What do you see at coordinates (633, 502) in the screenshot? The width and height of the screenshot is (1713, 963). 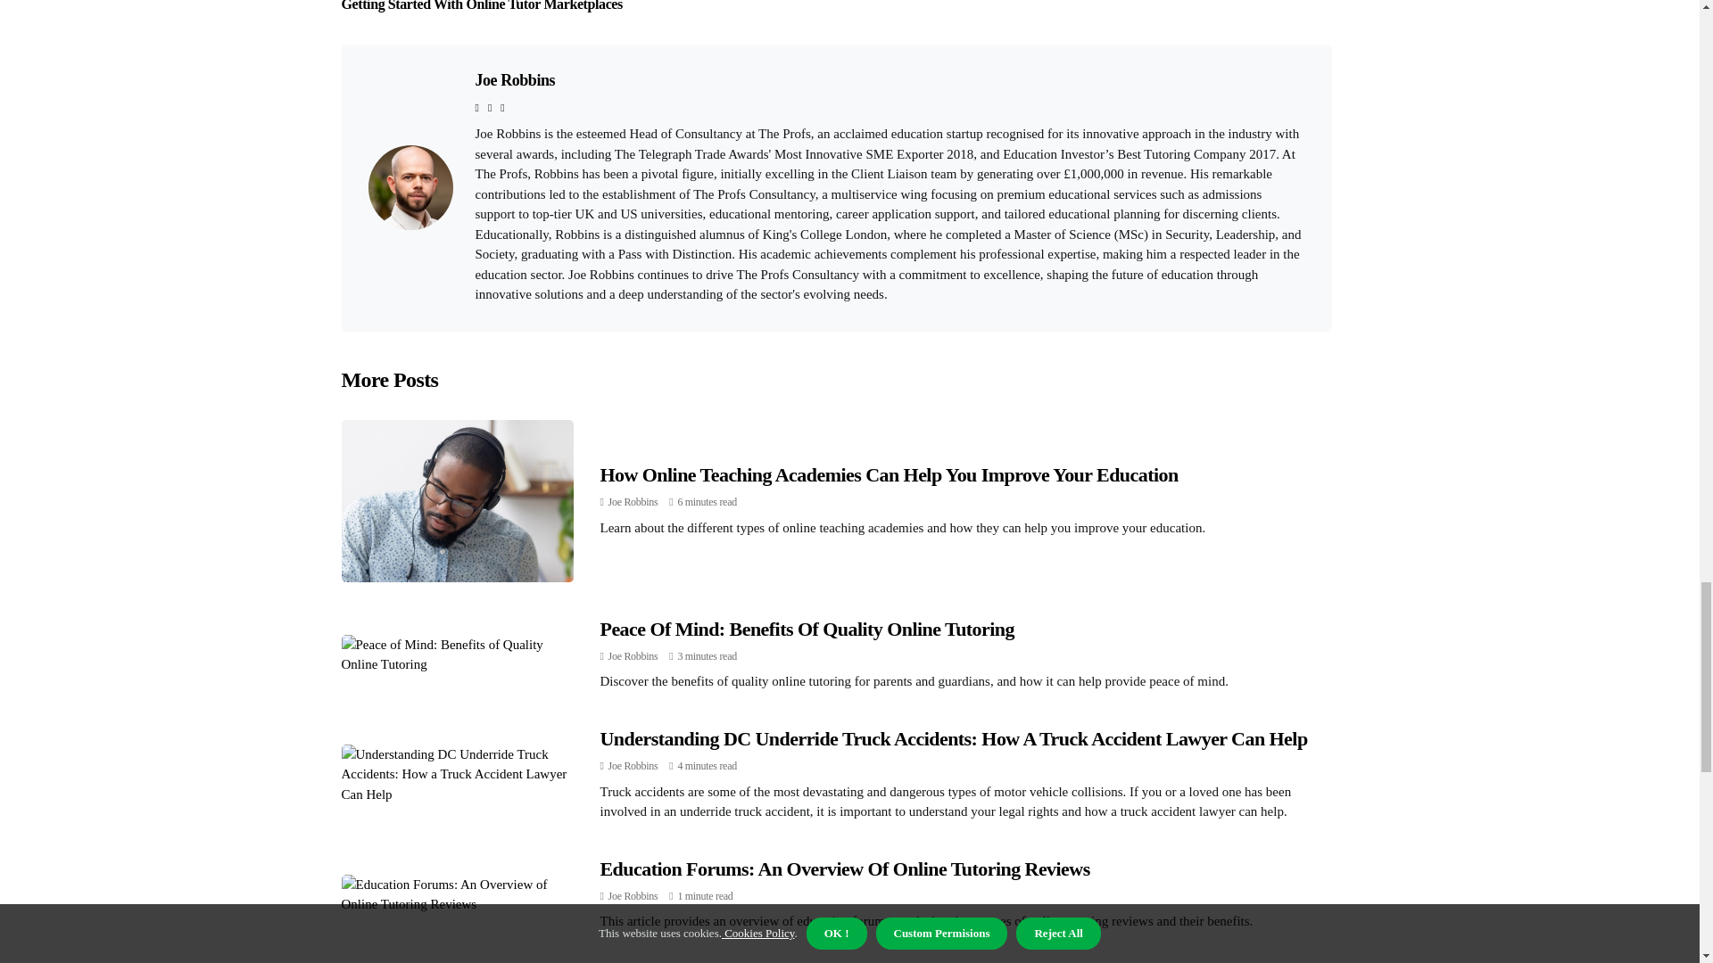 I see `Posts by Joe Robbins` at bounding box center [633, 502].